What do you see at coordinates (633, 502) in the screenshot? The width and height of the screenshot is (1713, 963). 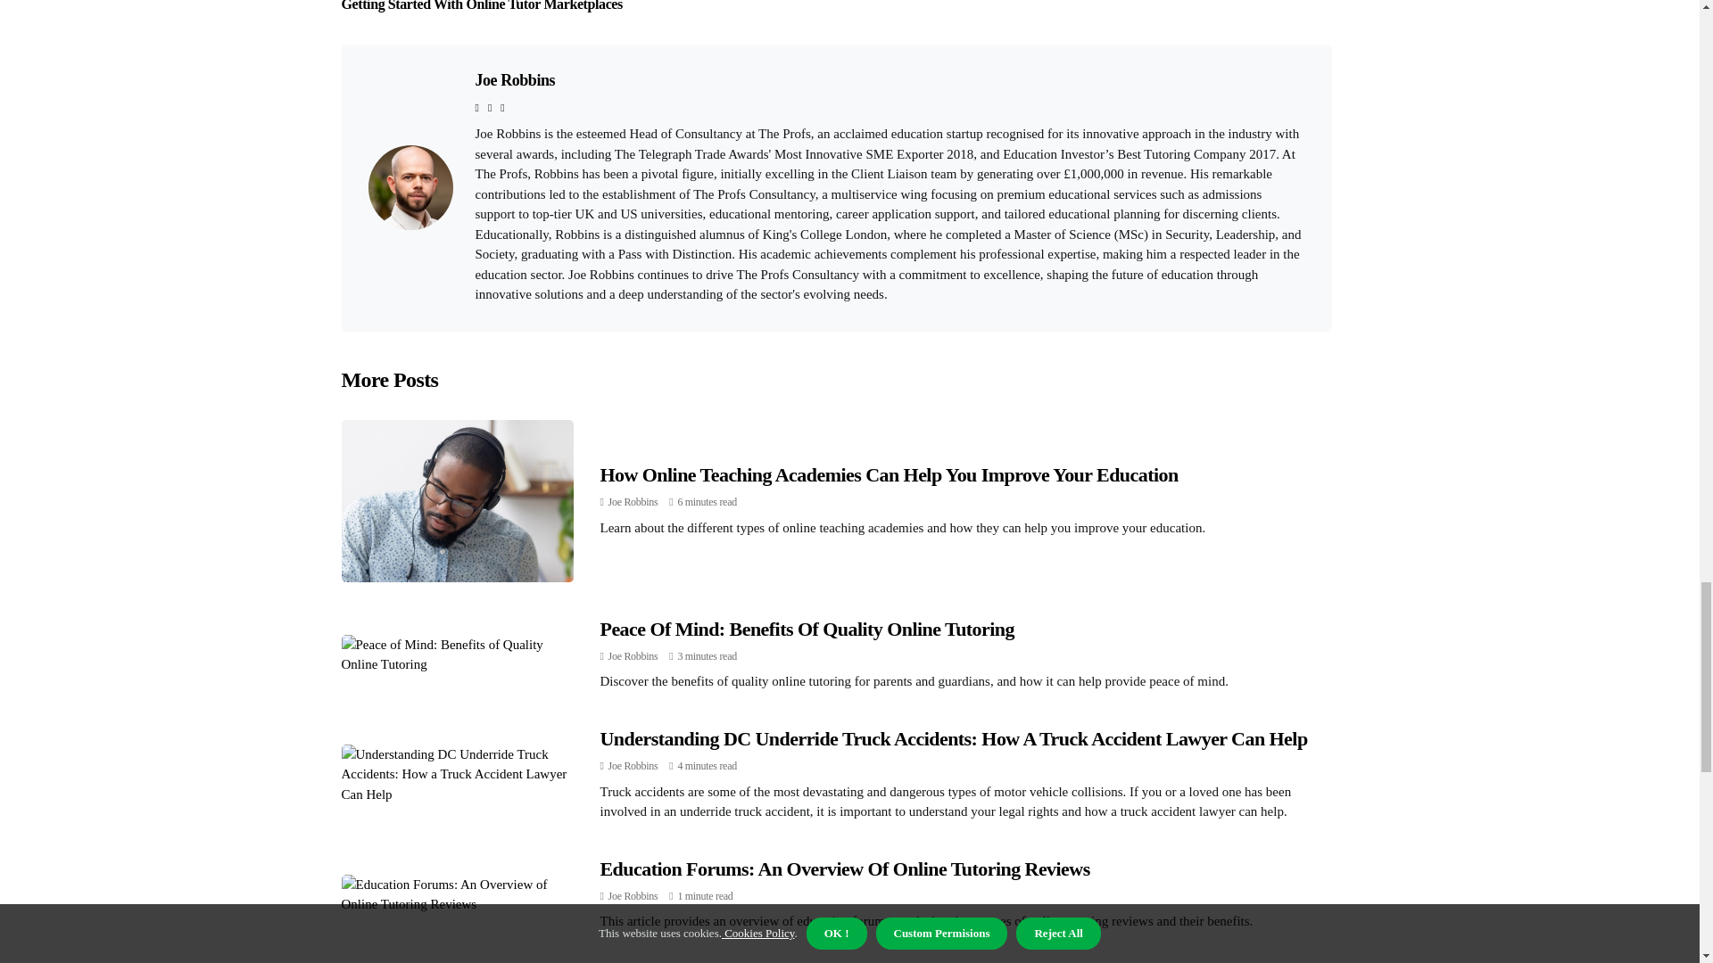 I see `Posts by Joe Robbins` at bounding box center [633, 502].